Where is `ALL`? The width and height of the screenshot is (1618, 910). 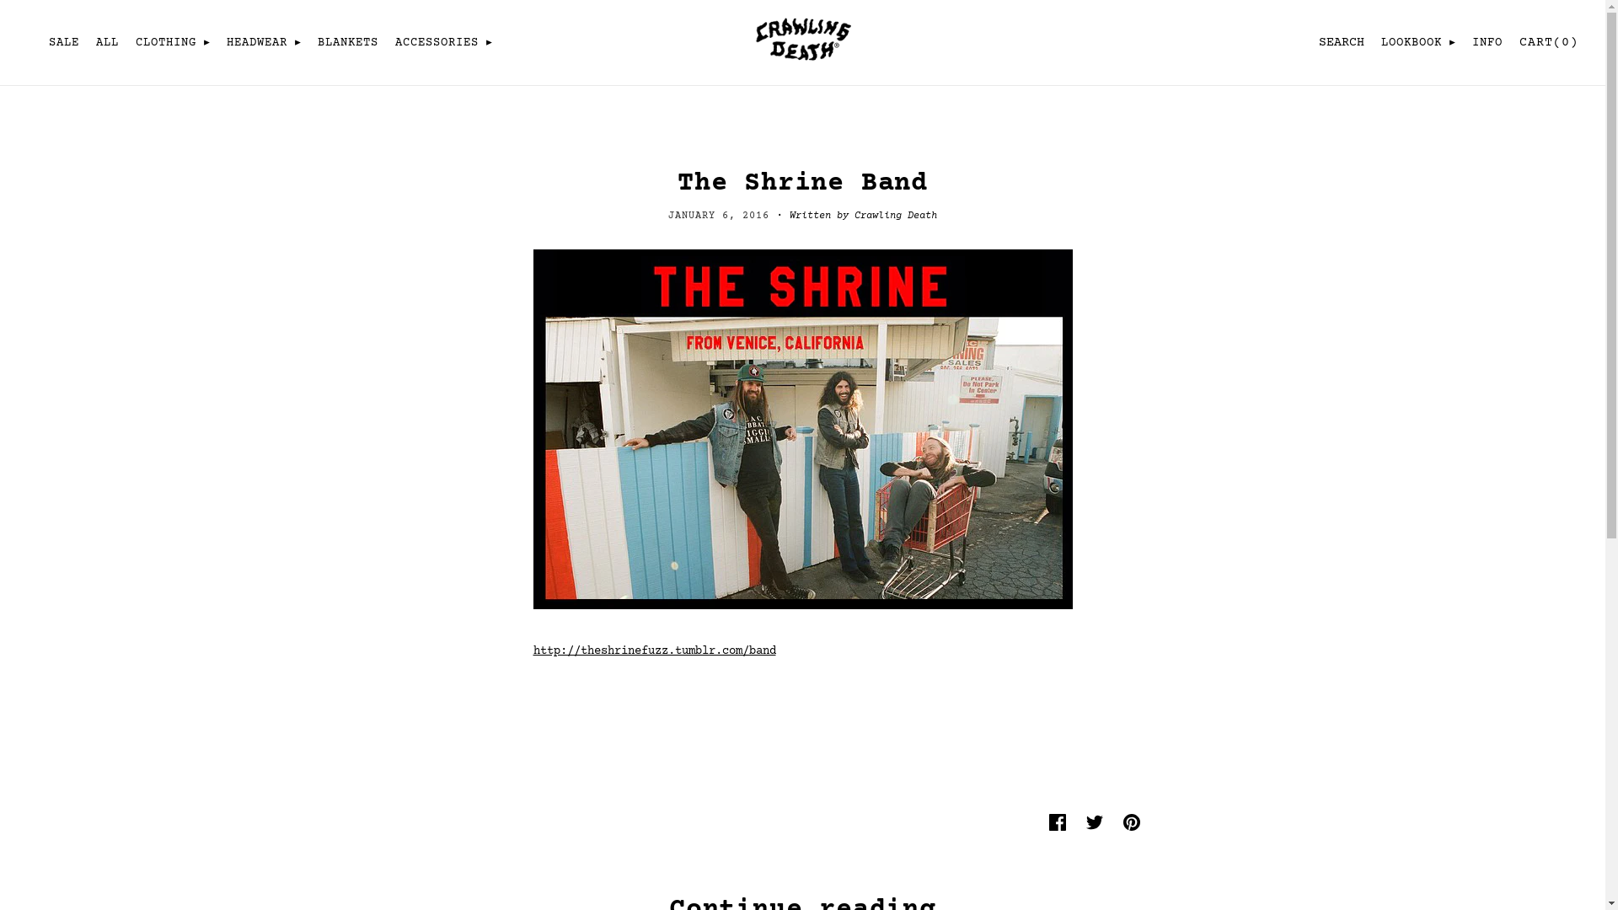 ALL is located at coordinates (108, 43).